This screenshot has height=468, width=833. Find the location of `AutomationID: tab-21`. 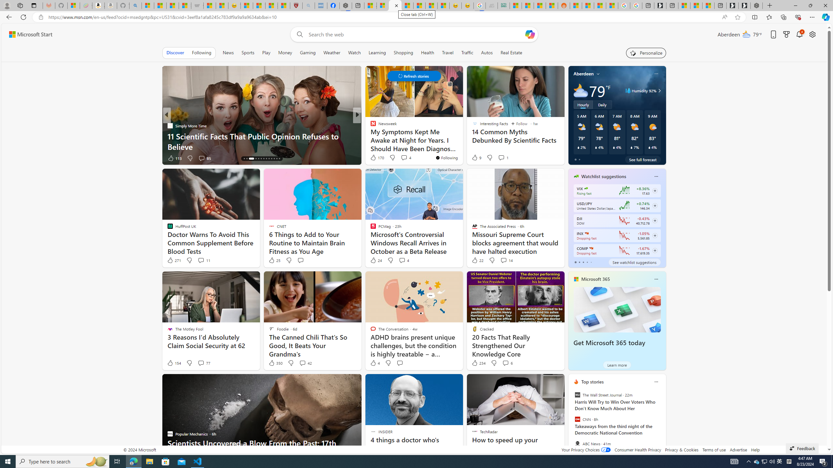

AutomationID: tab-21 is located at coordinates (266, 159).